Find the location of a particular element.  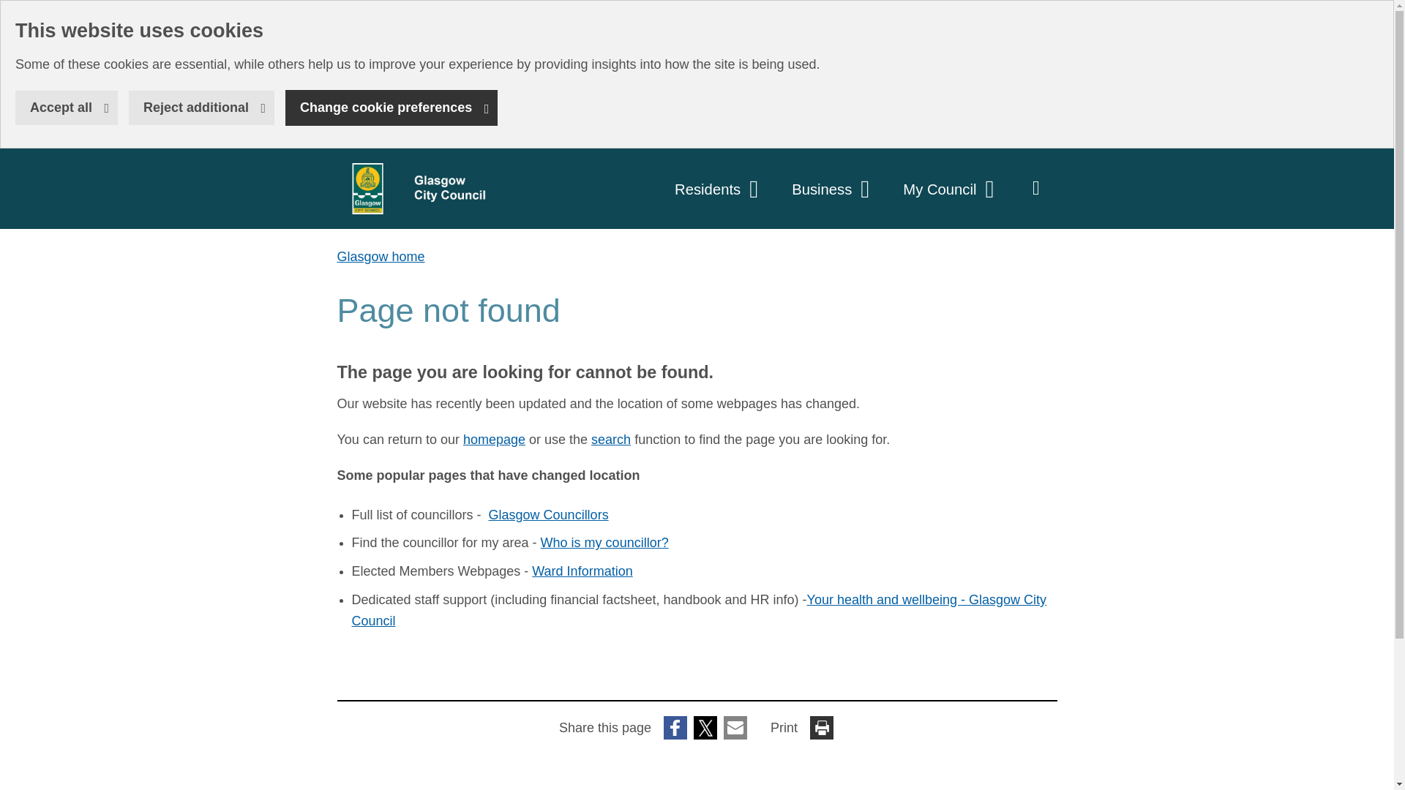

Change cookie preferences is located at coordinates (391, 108).